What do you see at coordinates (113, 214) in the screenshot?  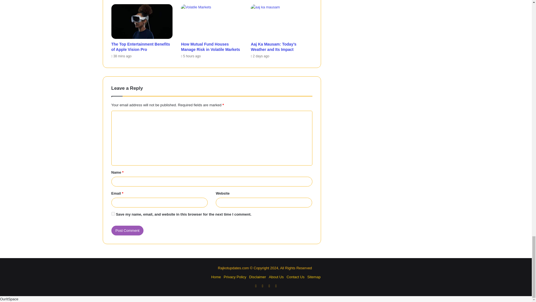 I see `yes` at bounding box center [113, 214].